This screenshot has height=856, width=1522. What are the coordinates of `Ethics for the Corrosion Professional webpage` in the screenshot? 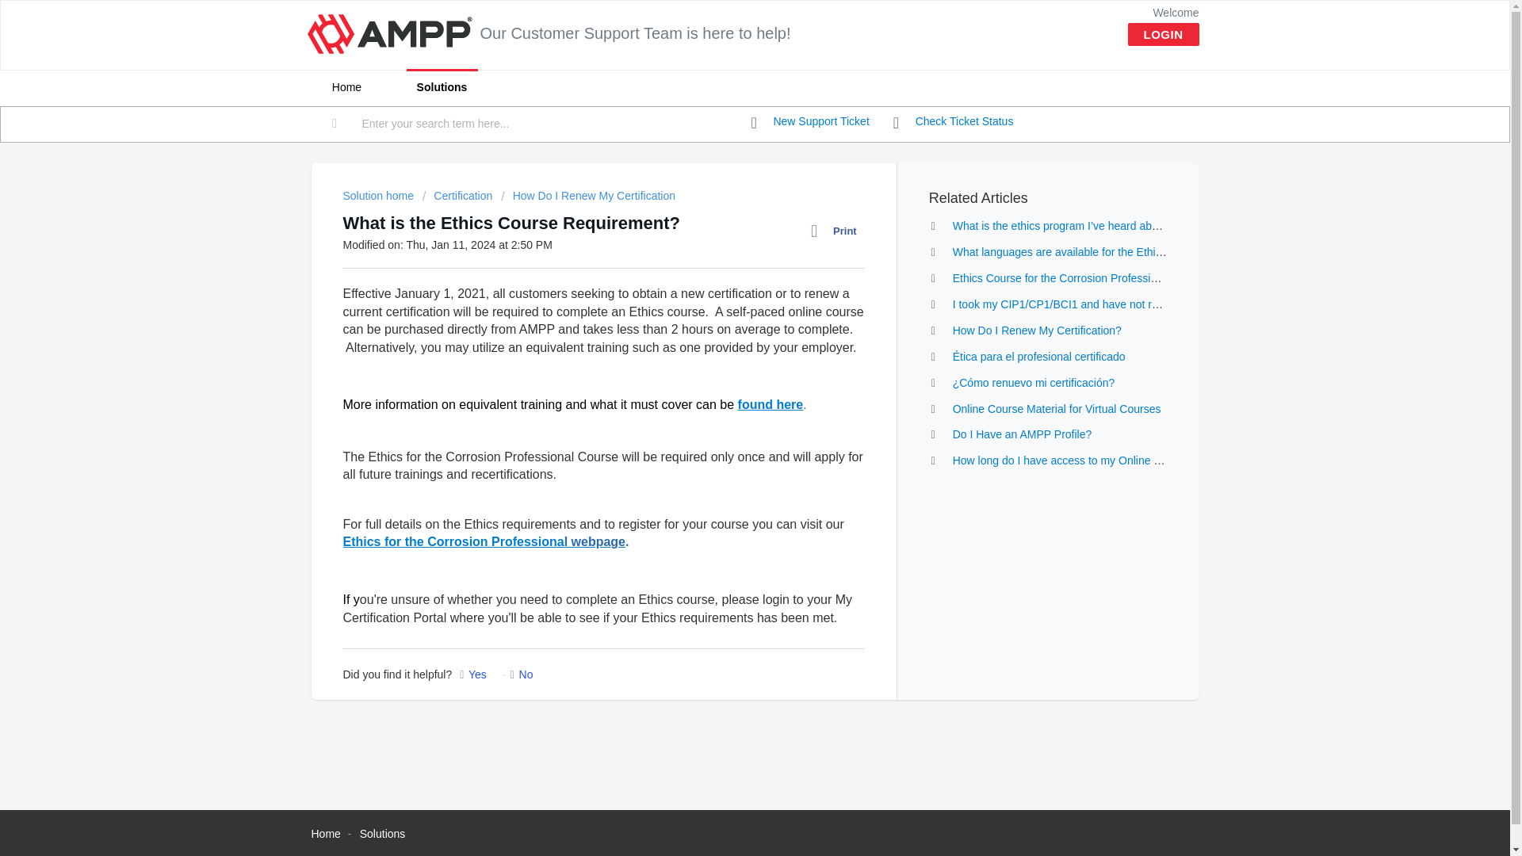 It's located at (484, 542).